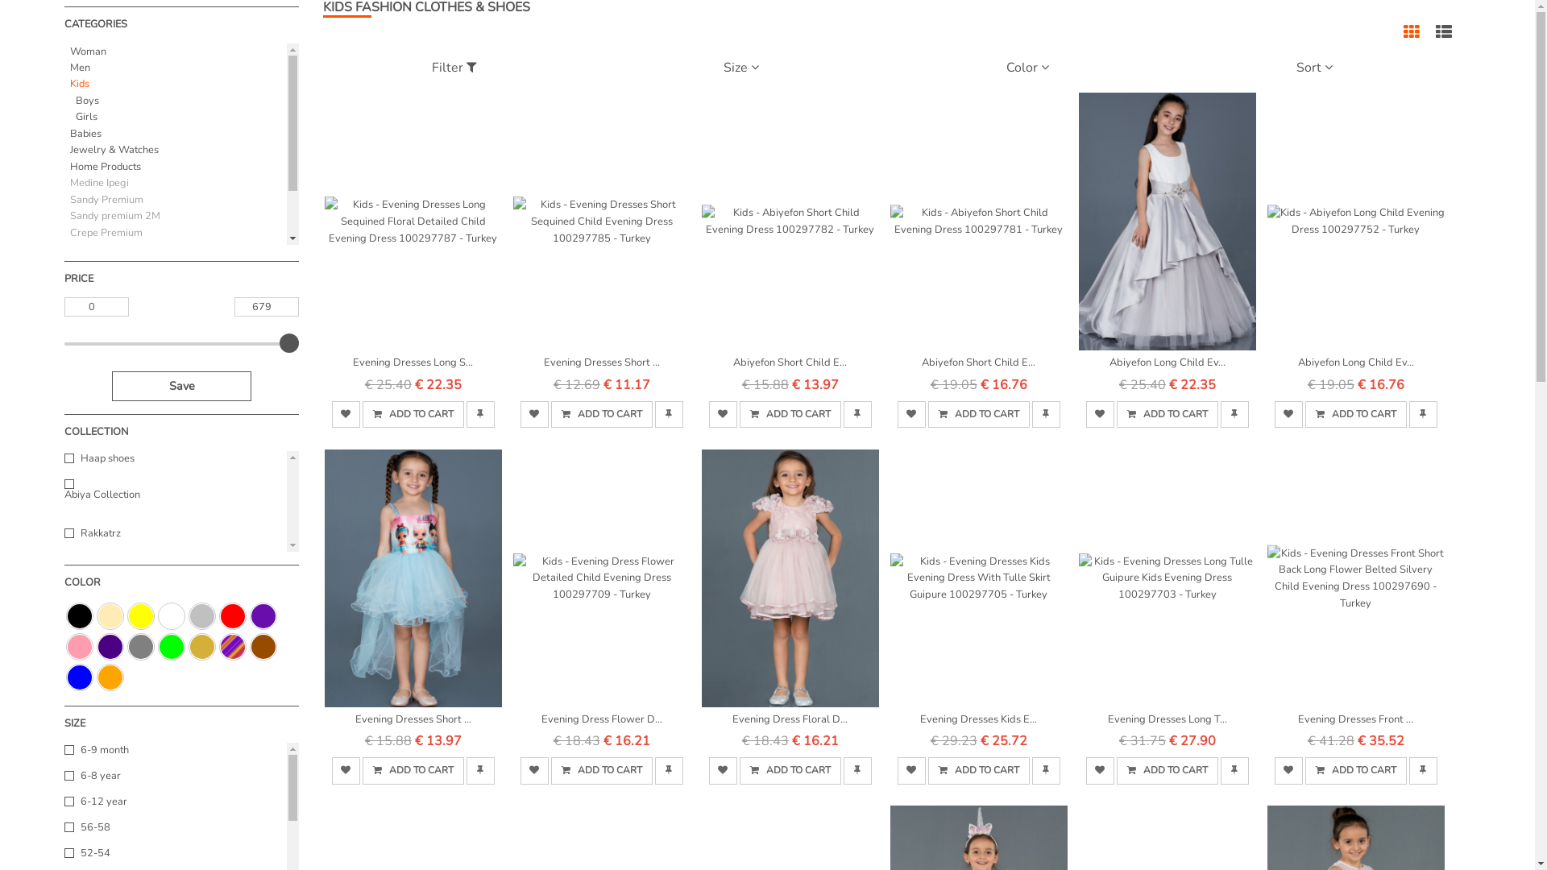 The width and height of the screenshot is (1547, 870). What do you see at coordinates (535, 414) in the screenshot?
I see `favorite` at bounding box center [535, 414].